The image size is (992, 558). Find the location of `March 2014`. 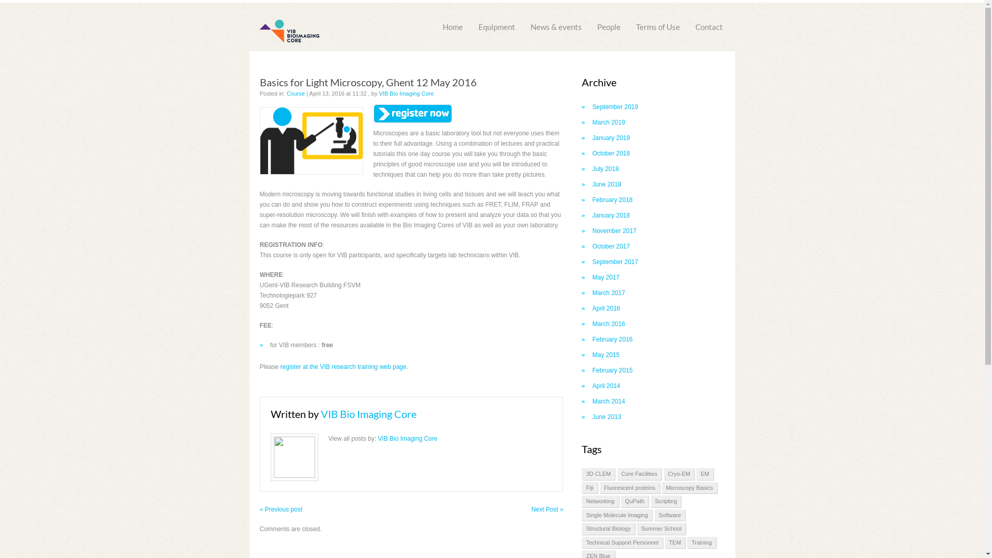

March 2014 is located at coordinates (609, 401).